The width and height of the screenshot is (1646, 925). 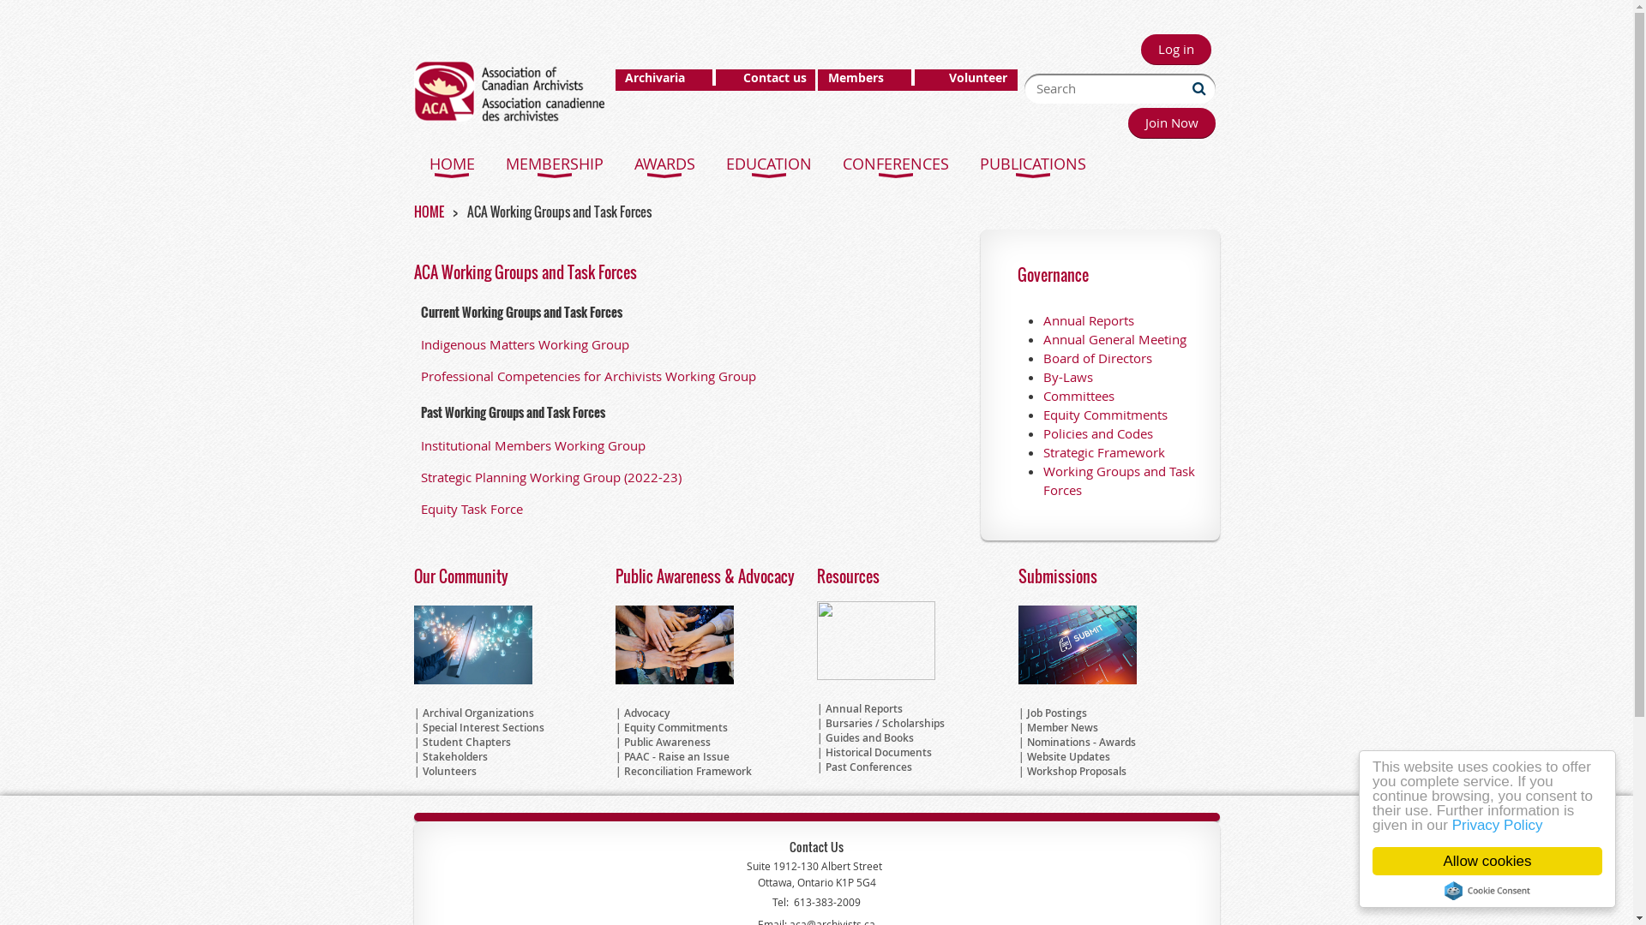 What do you see at coordinates (448, 771) in the screenshot?
I see `Volunteers` at bounding box center [448, 771].